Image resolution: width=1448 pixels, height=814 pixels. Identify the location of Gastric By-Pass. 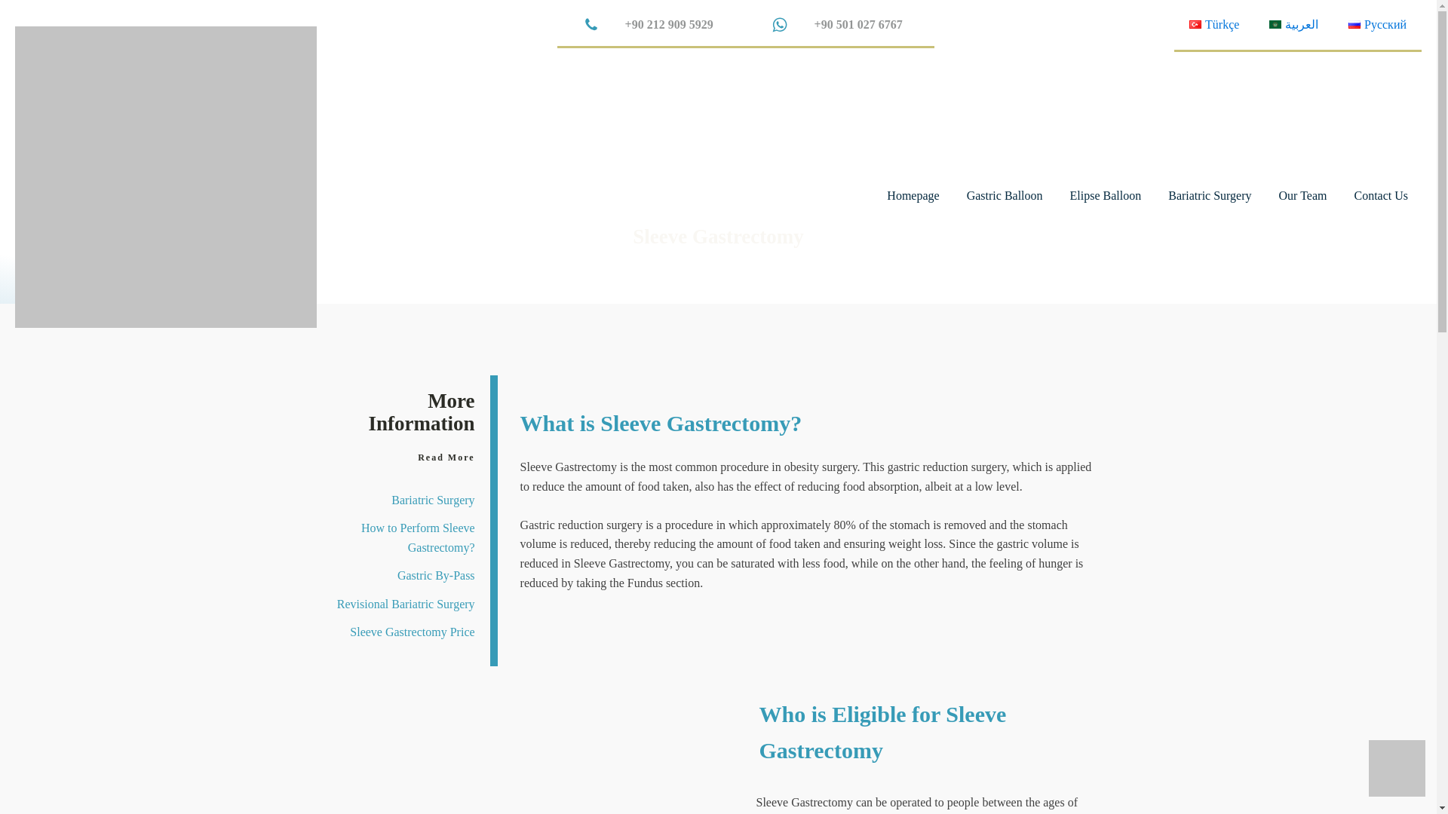
(436, 575).